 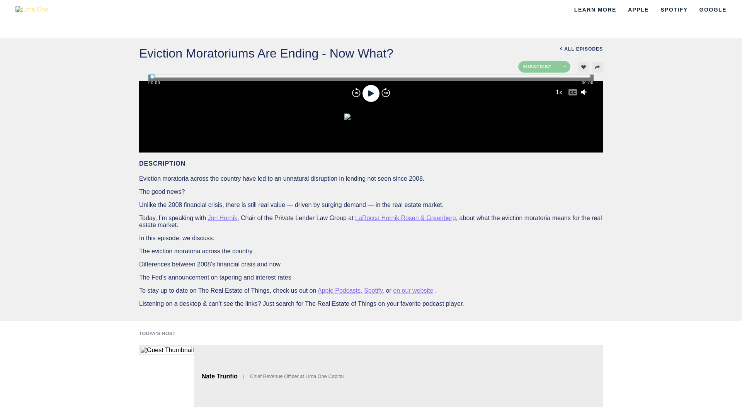 I want to click on Apple Podcasts,, so click(x=340, y=290).